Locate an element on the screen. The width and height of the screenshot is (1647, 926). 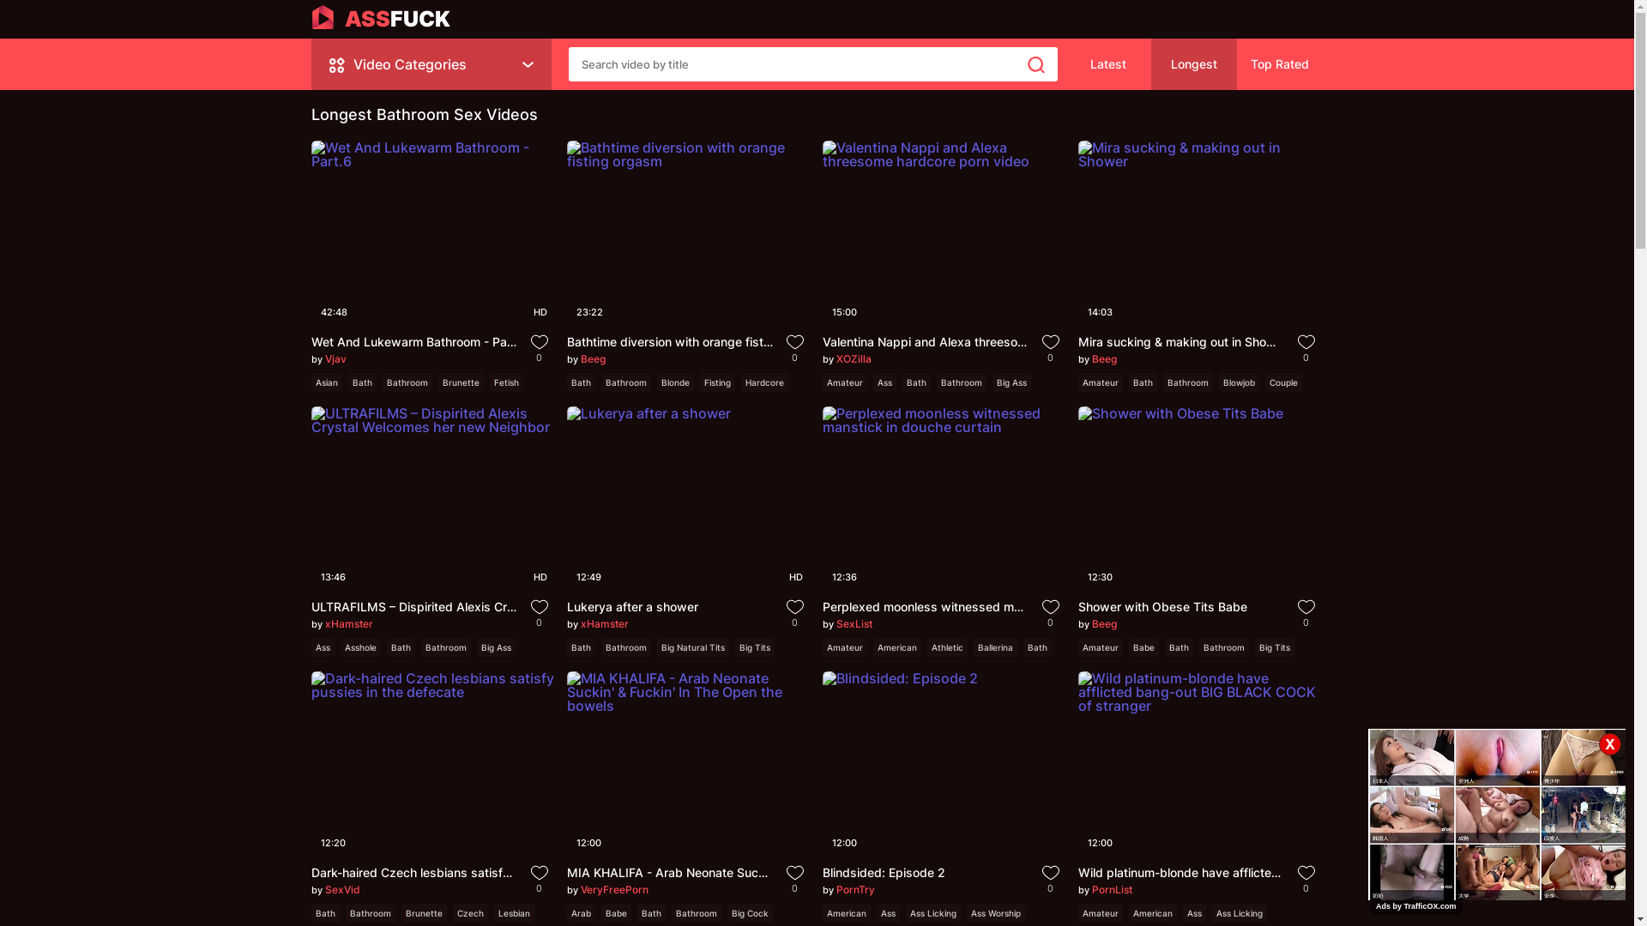
12:00 is located at coordinates (944, 763).